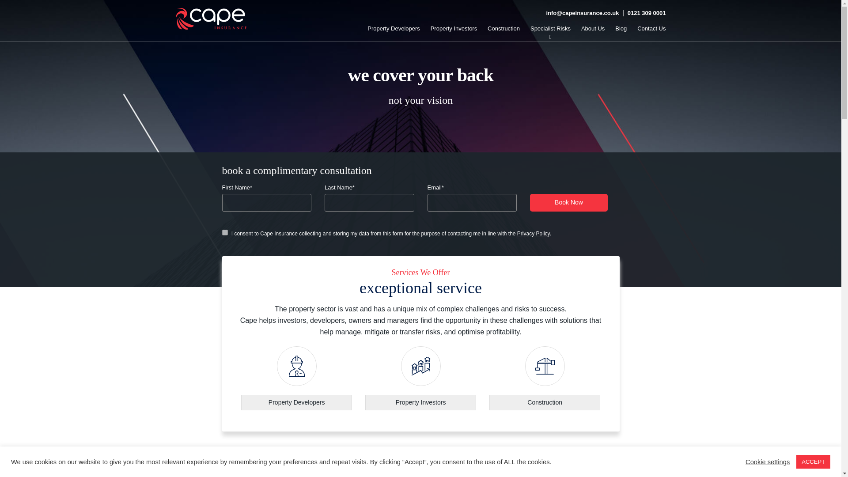  Describe the element at coordinates (651, 29) in the screenshot. I see `Contact Us` at that location.